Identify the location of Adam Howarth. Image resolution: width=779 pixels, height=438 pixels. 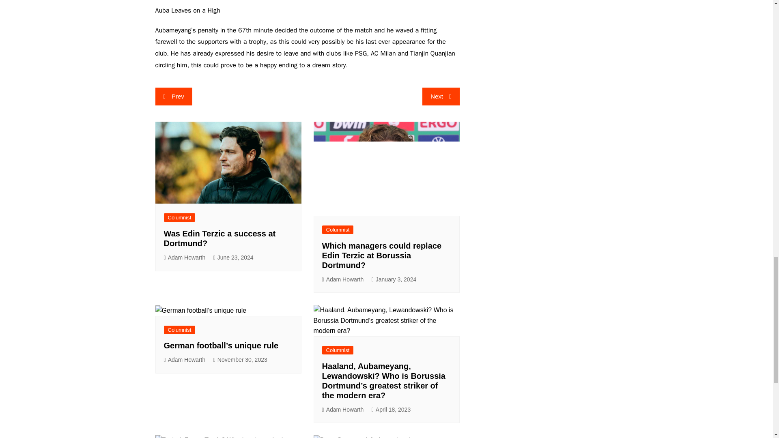
(184, 359).